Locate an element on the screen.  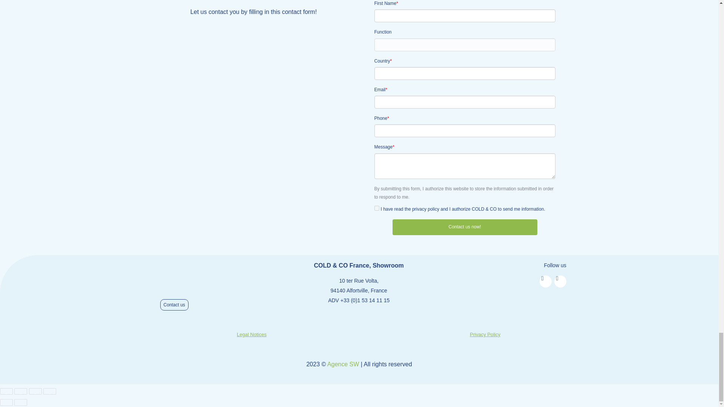
on is located at coordinates (376, 208).